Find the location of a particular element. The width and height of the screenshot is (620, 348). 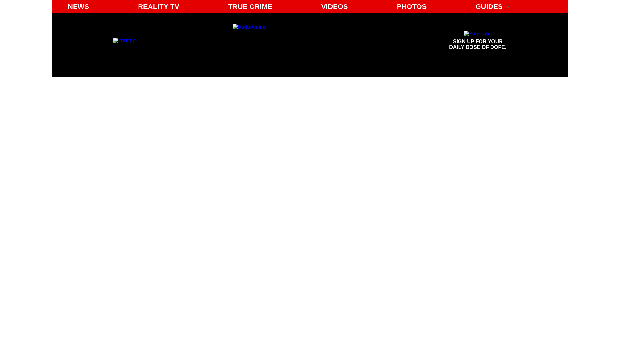

VIDEOS is located at coordinates (478, 41).